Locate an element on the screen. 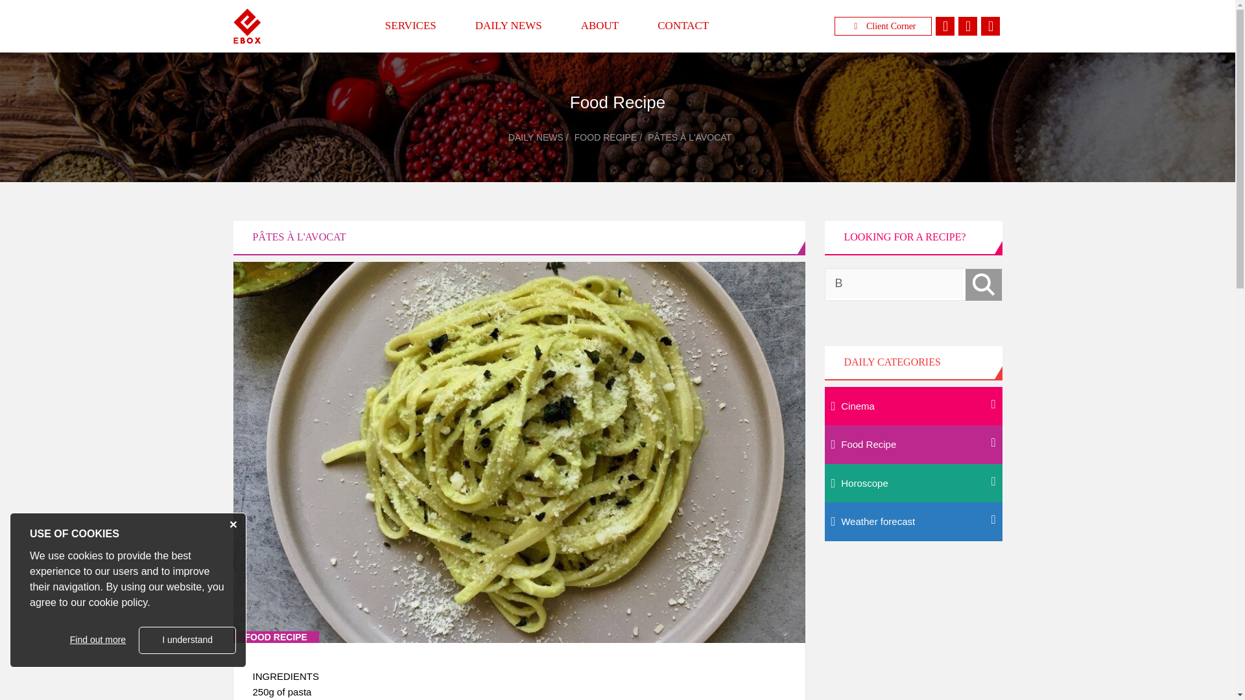 The height and width of the screenshot is (700, 1245). CONTACT is located at coordinates (683, 26).